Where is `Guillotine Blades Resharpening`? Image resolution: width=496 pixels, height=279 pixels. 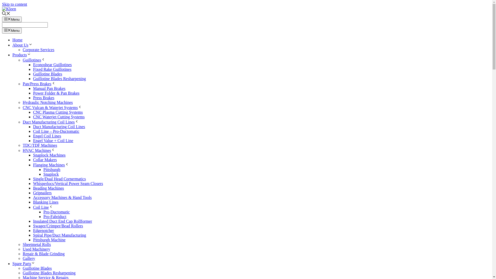
Guillotine Blades Resharpening is located at coordinates (59, 79).